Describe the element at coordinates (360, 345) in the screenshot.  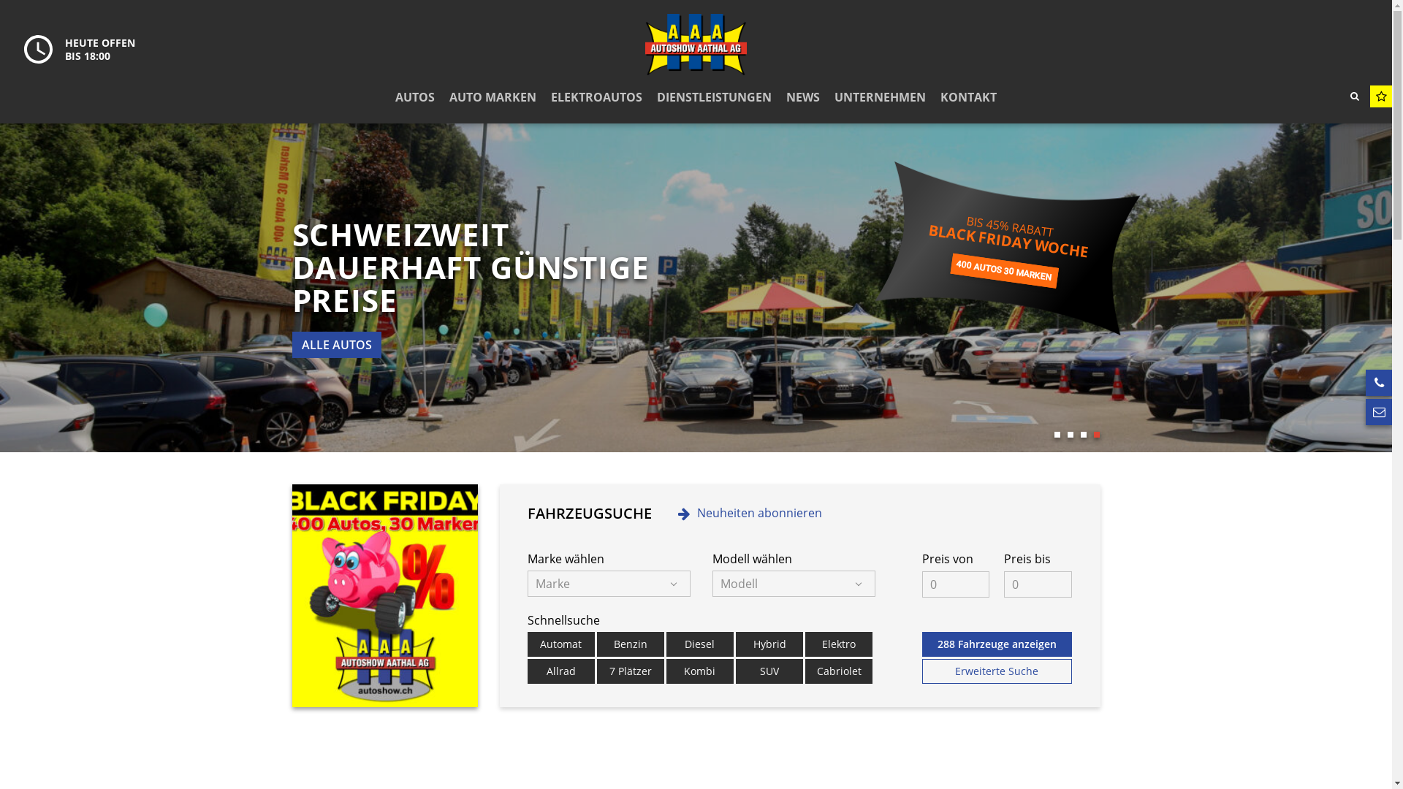
I see `WIE SIE UNS FINDEN` at that location.